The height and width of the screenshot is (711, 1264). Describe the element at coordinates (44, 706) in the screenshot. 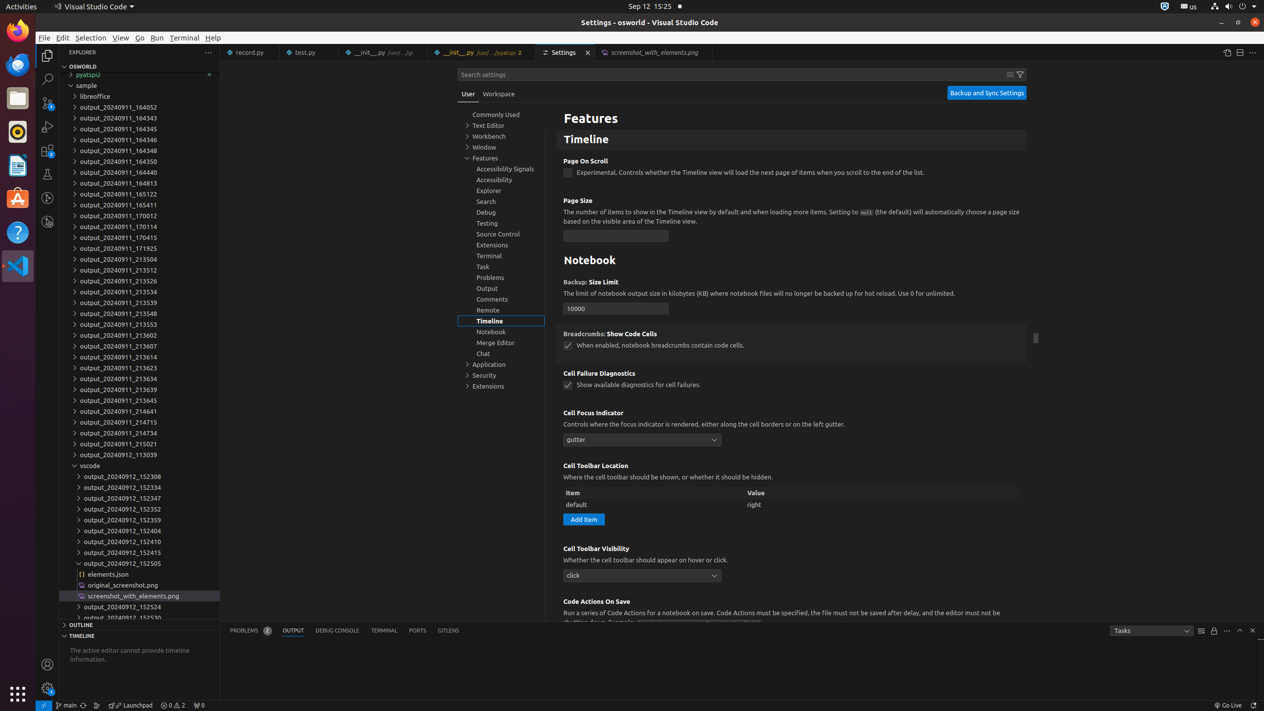

I see `remote` at that location.